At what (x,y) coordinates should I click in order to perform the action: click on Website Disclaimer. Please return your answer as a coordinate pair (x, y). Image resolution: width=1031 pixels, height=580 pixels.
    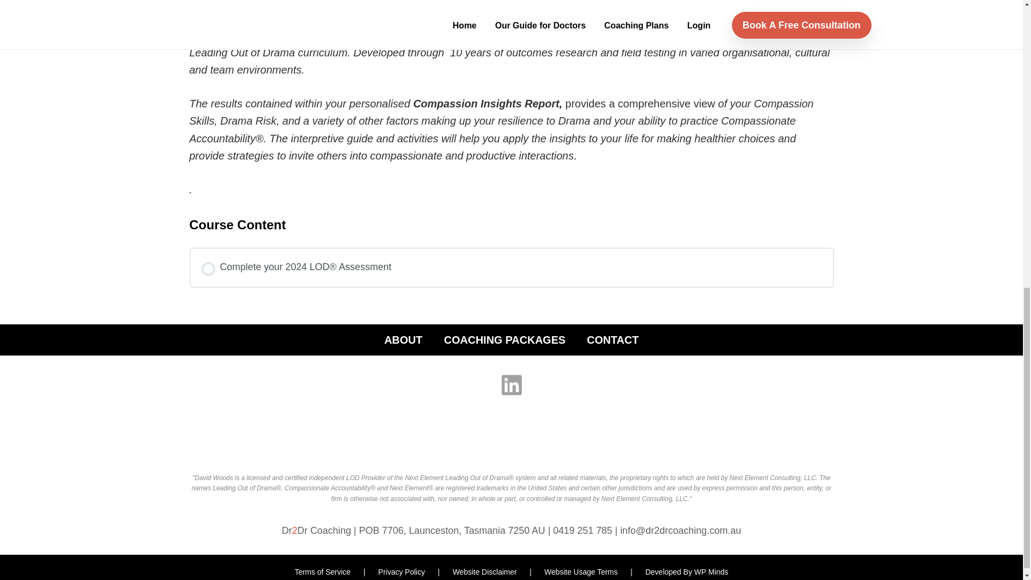
    Looking at the image, I should click on (485, 572).